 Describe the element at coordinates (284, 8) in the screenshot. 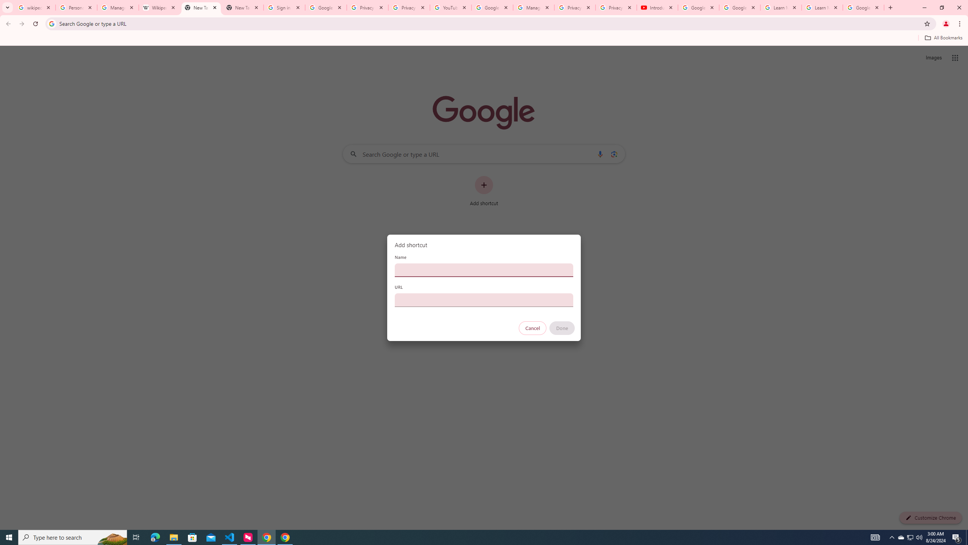

I see `Sign in - Google Accounts` at that location.